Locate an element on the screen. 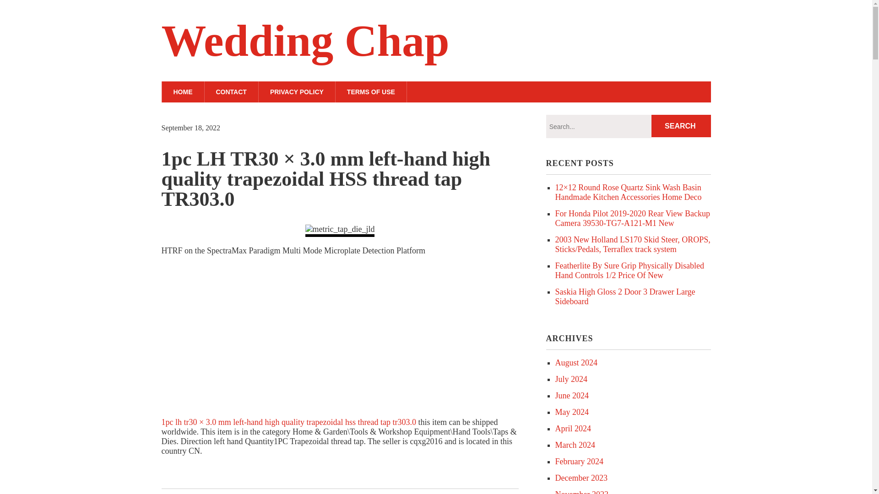 The width and height of the screenshot is (879, 494). December 2023 is located at coordinates (581, 478).